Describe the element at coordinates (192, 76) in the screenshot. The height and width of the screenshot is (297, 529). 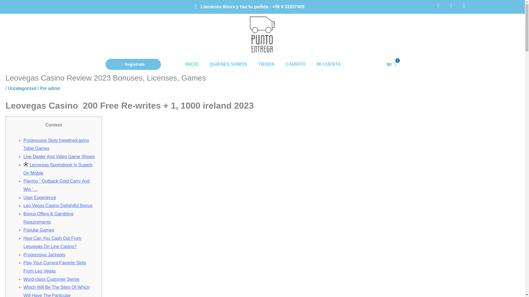
I see `INICIO` at that location.